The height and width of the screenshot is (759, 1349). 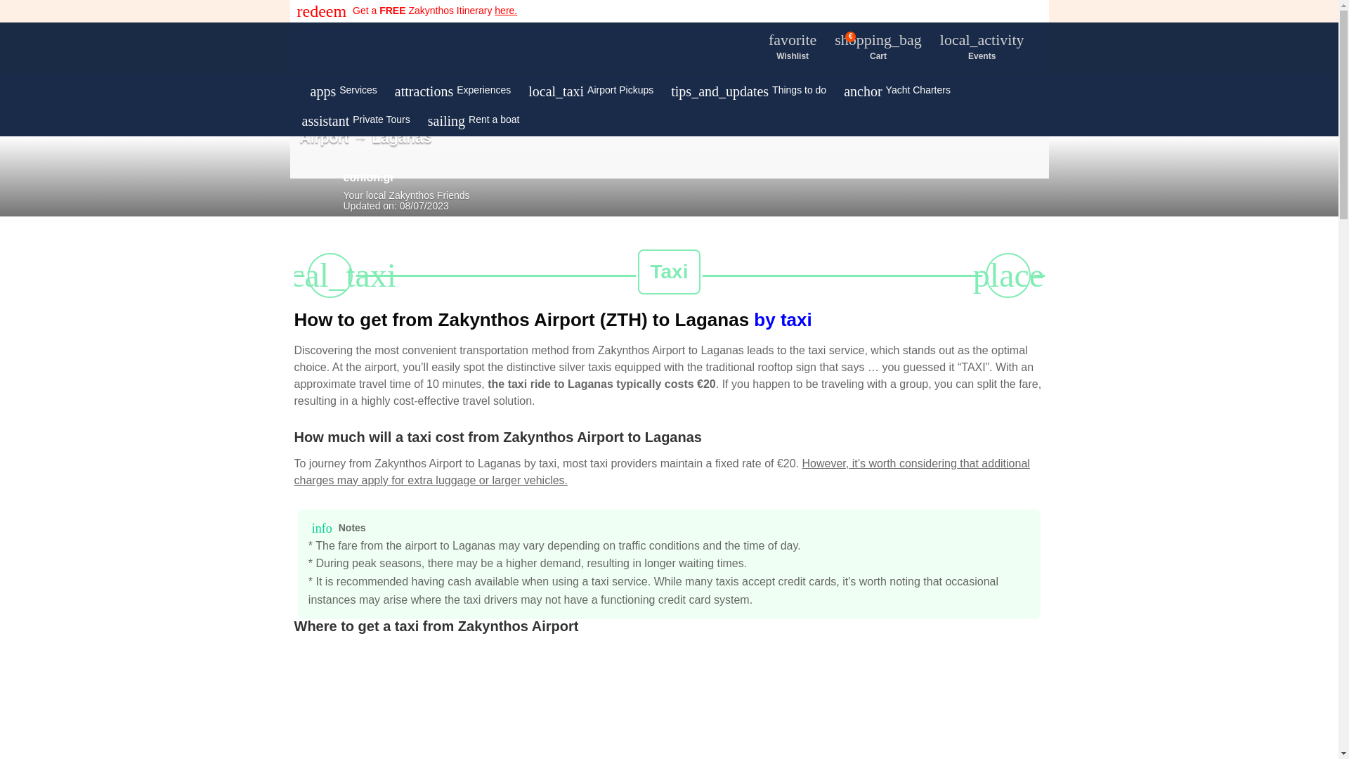 I want to click on assistantPrivate Tours, so click(x=354, y=119).